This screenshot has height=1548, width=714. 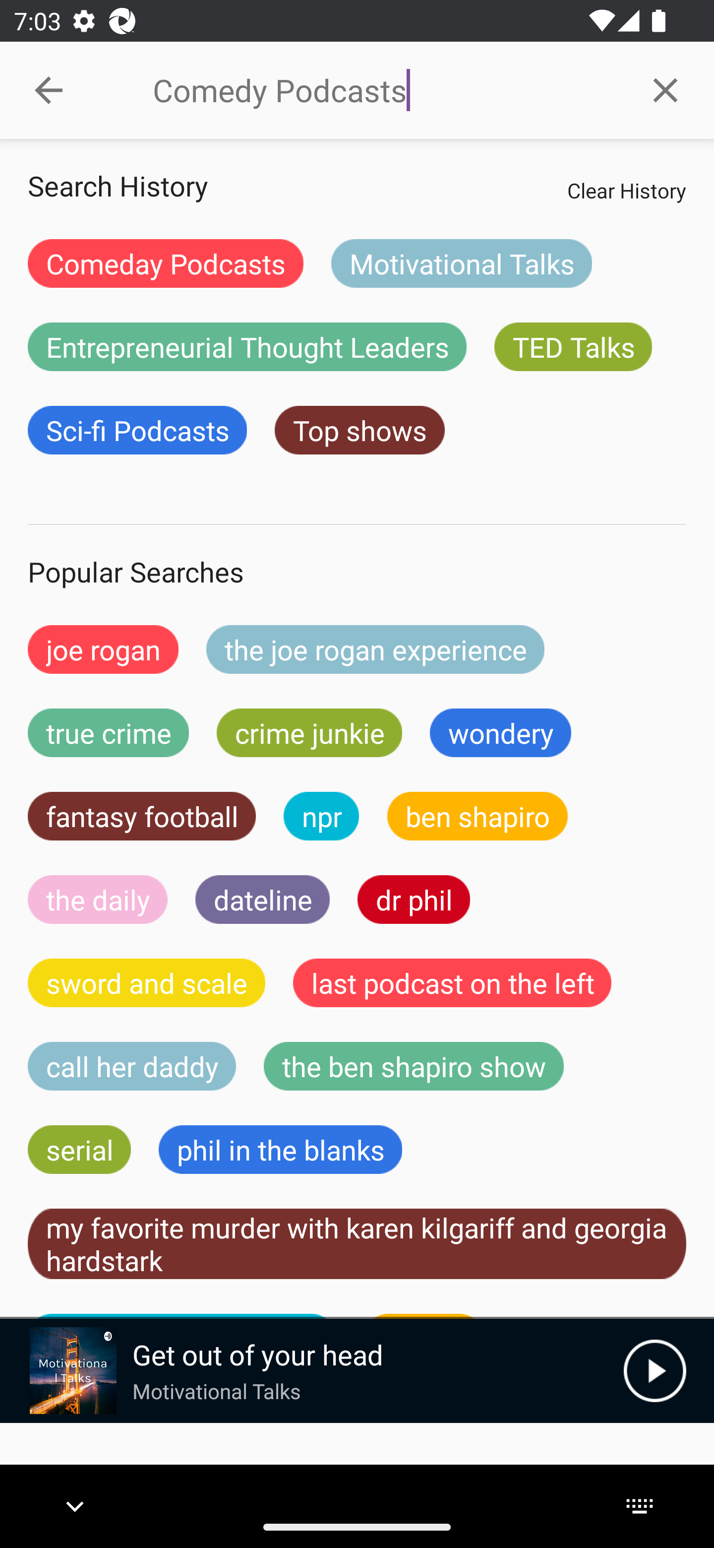 What do you see at coordinates (280, 1149) in the screenshot?
I see `phil in the blanks` at bounding box center [280, 1149].